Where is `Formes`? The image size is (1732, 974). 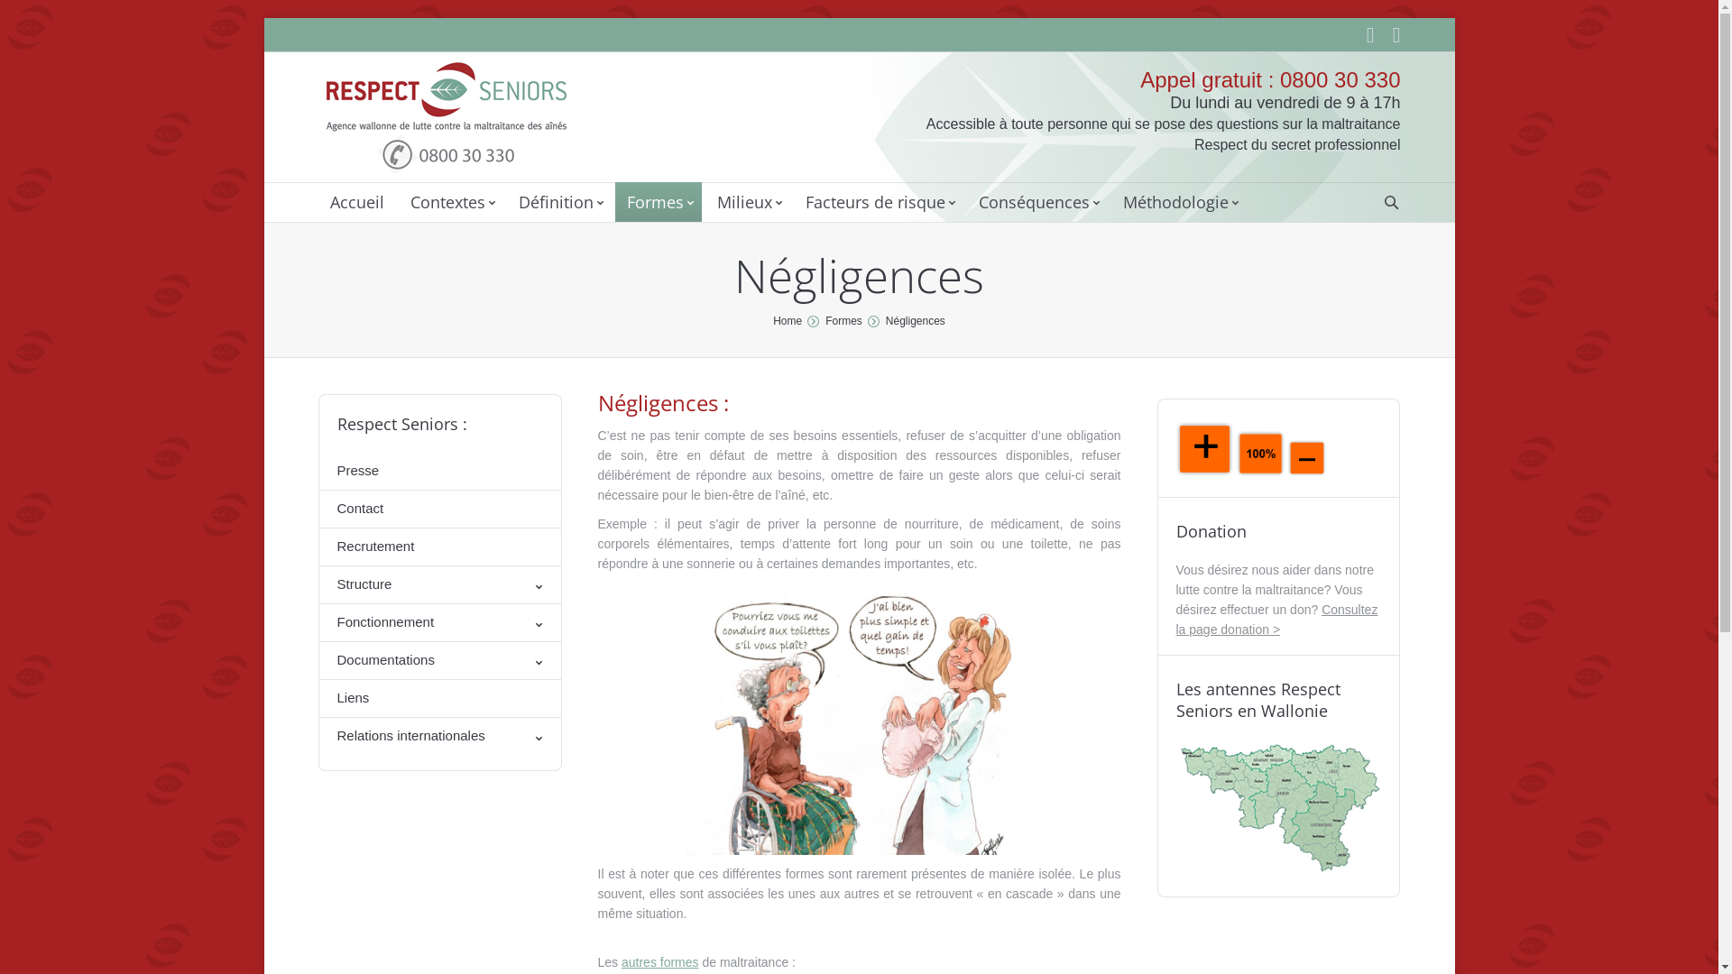
Formes is located at coordinates (844, 321).